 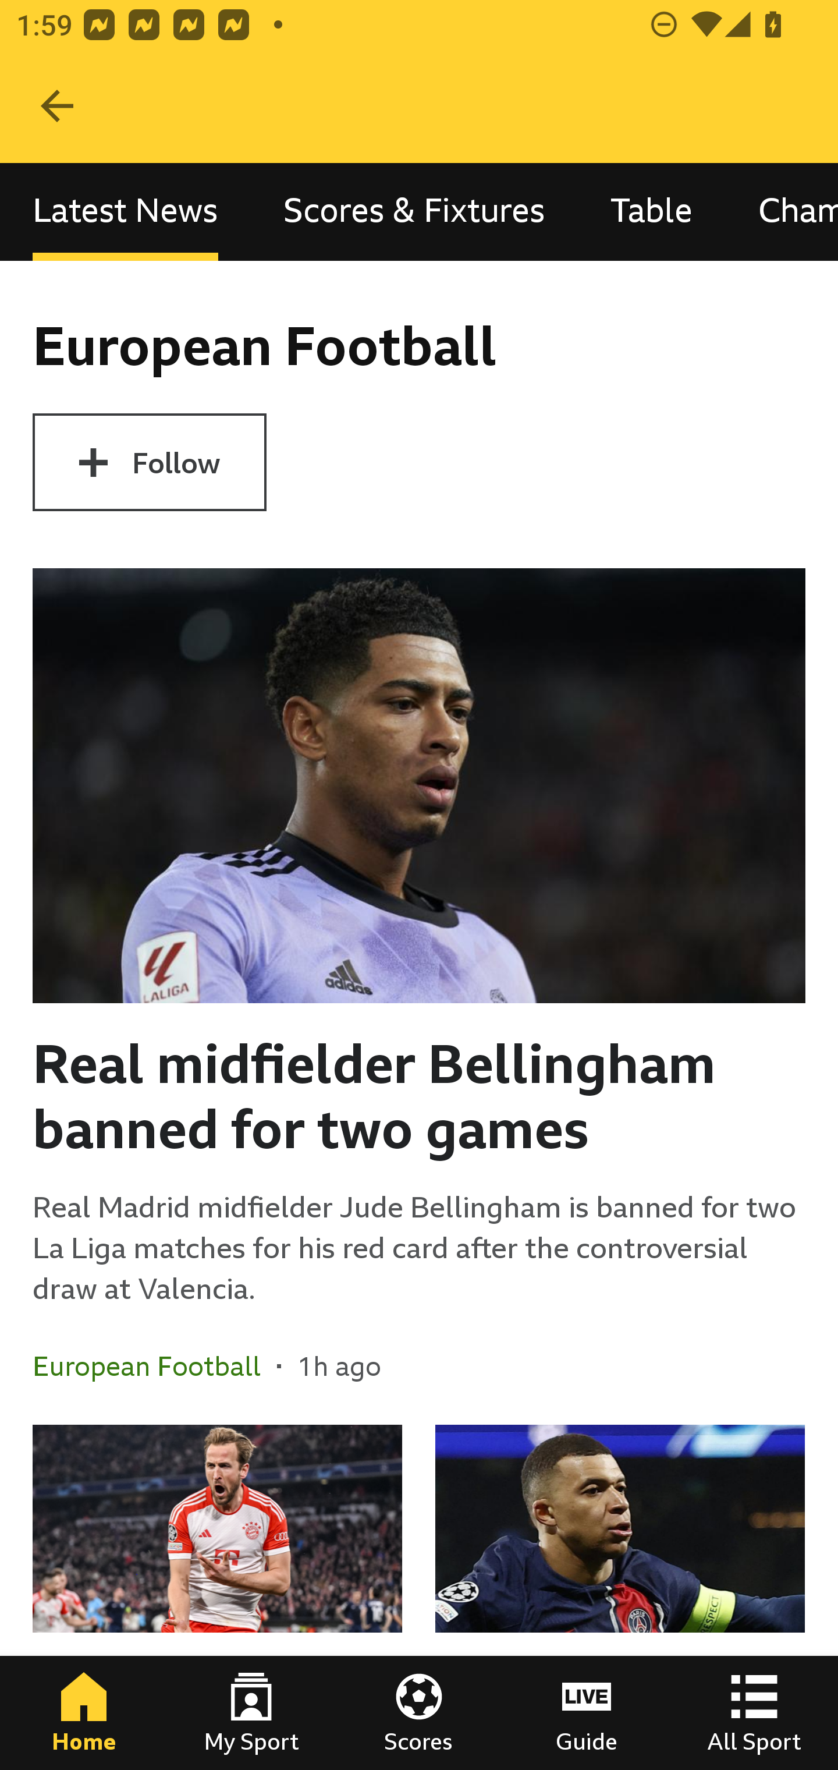 What do you see at coordinates (587, 1713) in the screenshot?
I see `Guide` at bounding box center [587, 1713].